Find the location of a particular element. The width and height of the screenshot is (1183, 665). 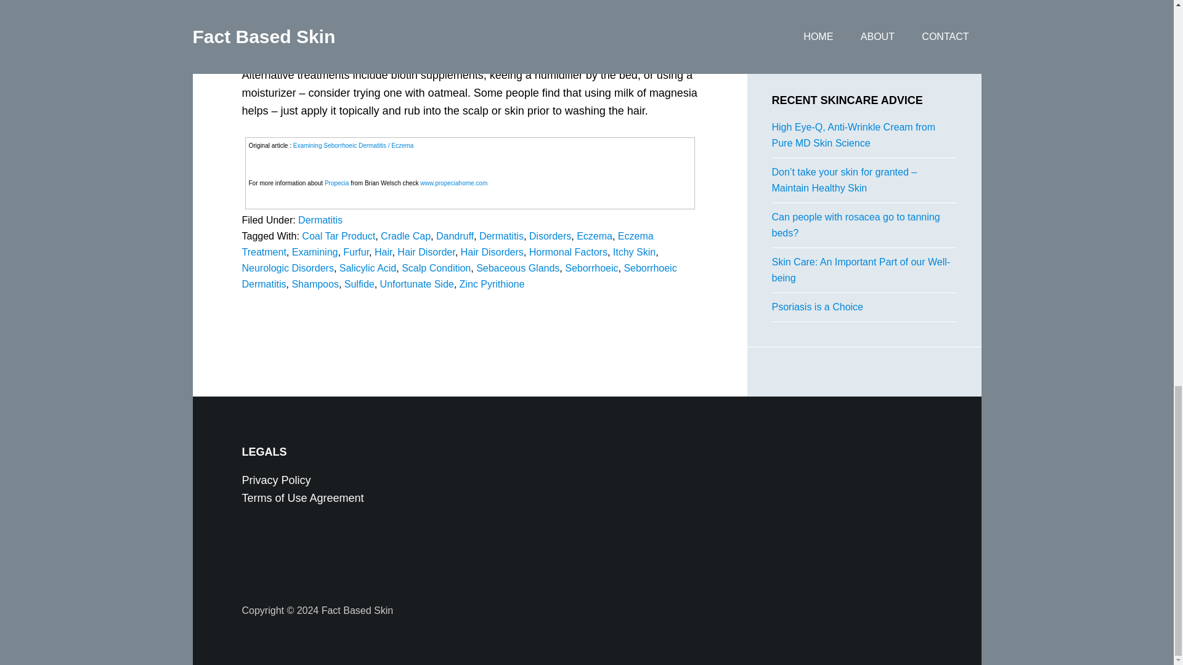

Dermatitis is located at coordinates (502, 236).